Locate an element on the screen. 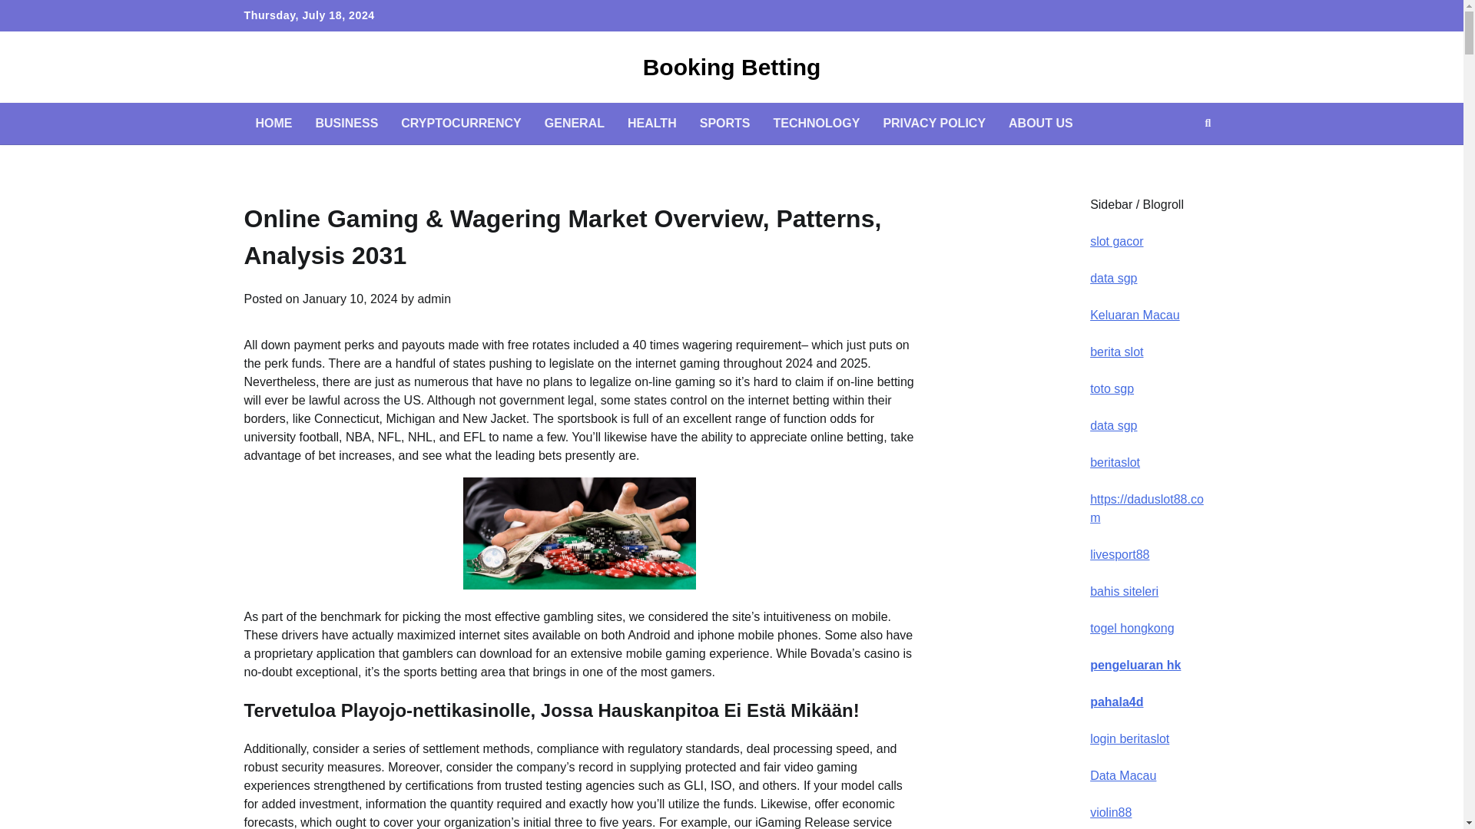 The image size is (1475, 829). ABOUT US is located at coordinates (1040, 123).